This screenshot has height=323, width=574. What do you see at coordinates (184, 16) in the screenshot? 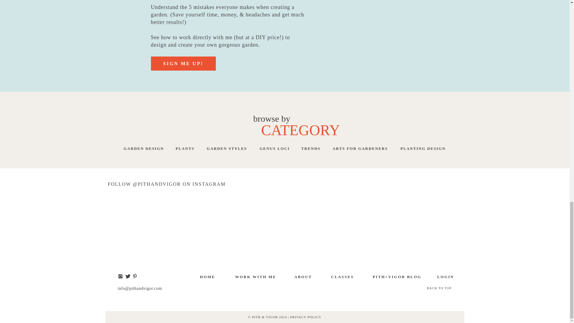
I see `Hycreek Work Shir` at bounding box center [184, 16].